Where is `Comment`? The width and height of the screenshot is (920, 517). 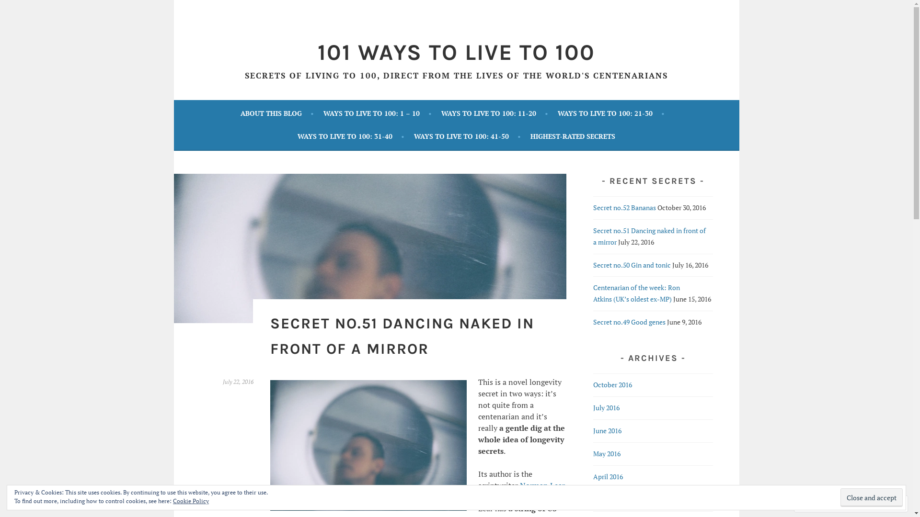
Comment is located at coordinates (820, 504).